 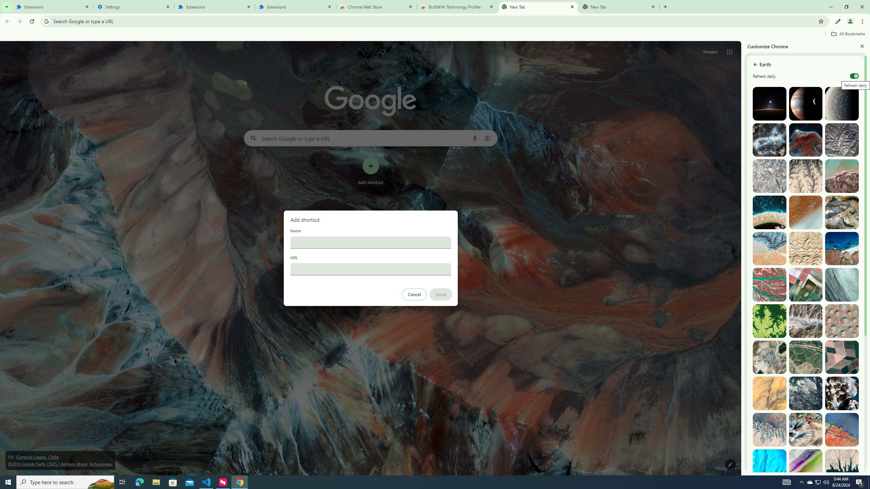 What do you see at coordinates (841, 357) in the screenshot?
I see `Utrera, Spain` at bounding box center [841, 357].